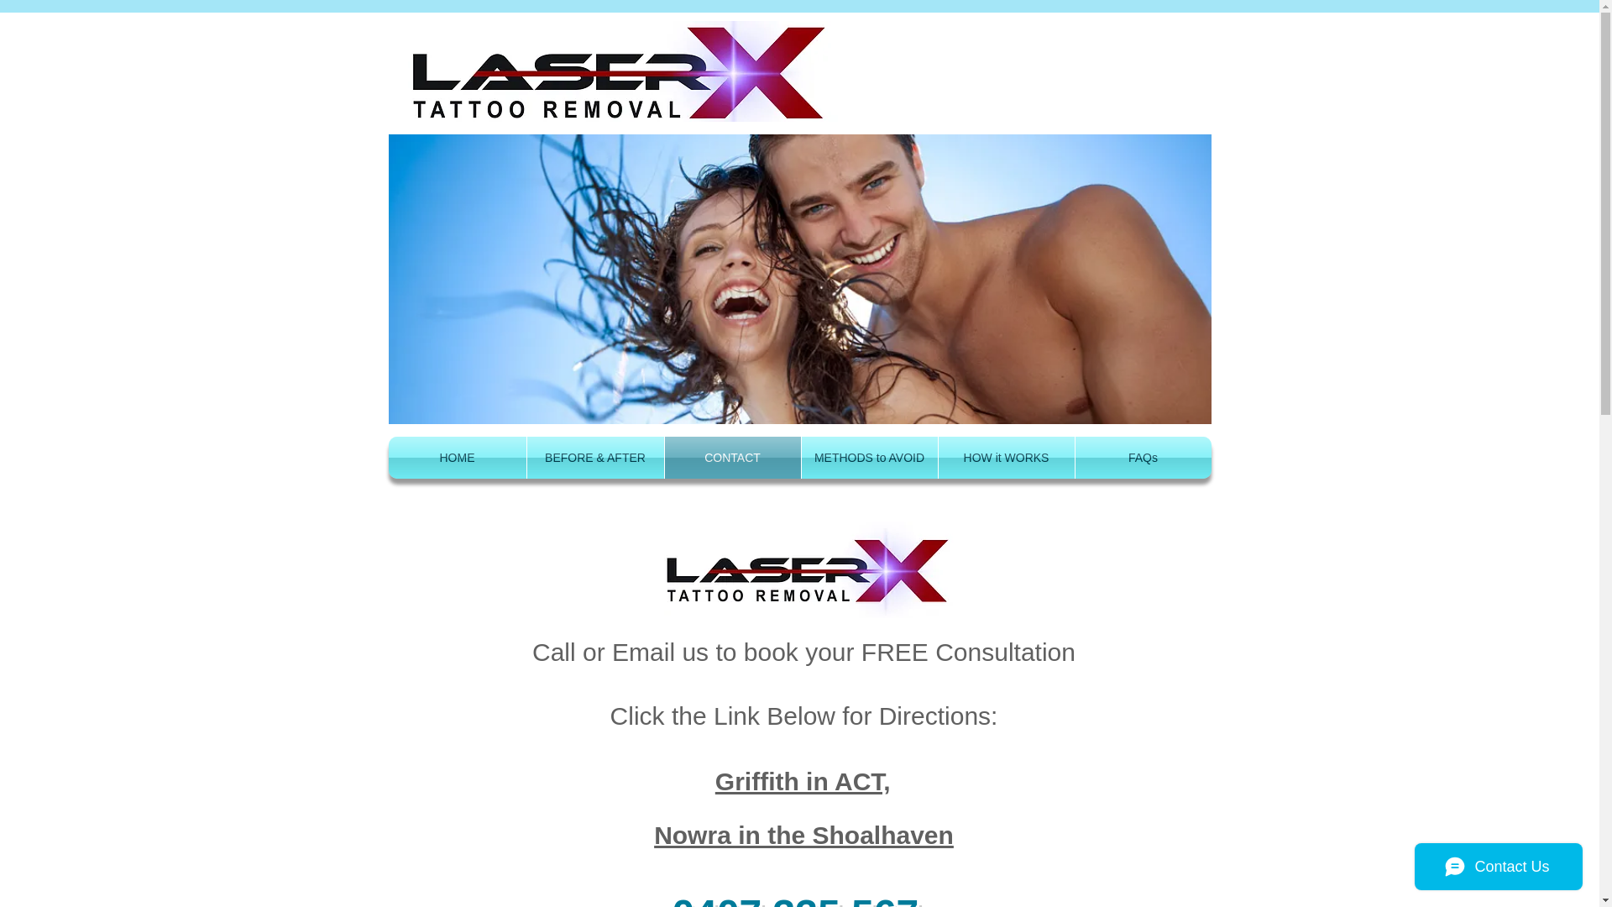 This screenshot has width=1612, height=907. What do you see at coordinates (457, 458) in the screenshot?
I see `HOME` at bounding box center [457, 458].